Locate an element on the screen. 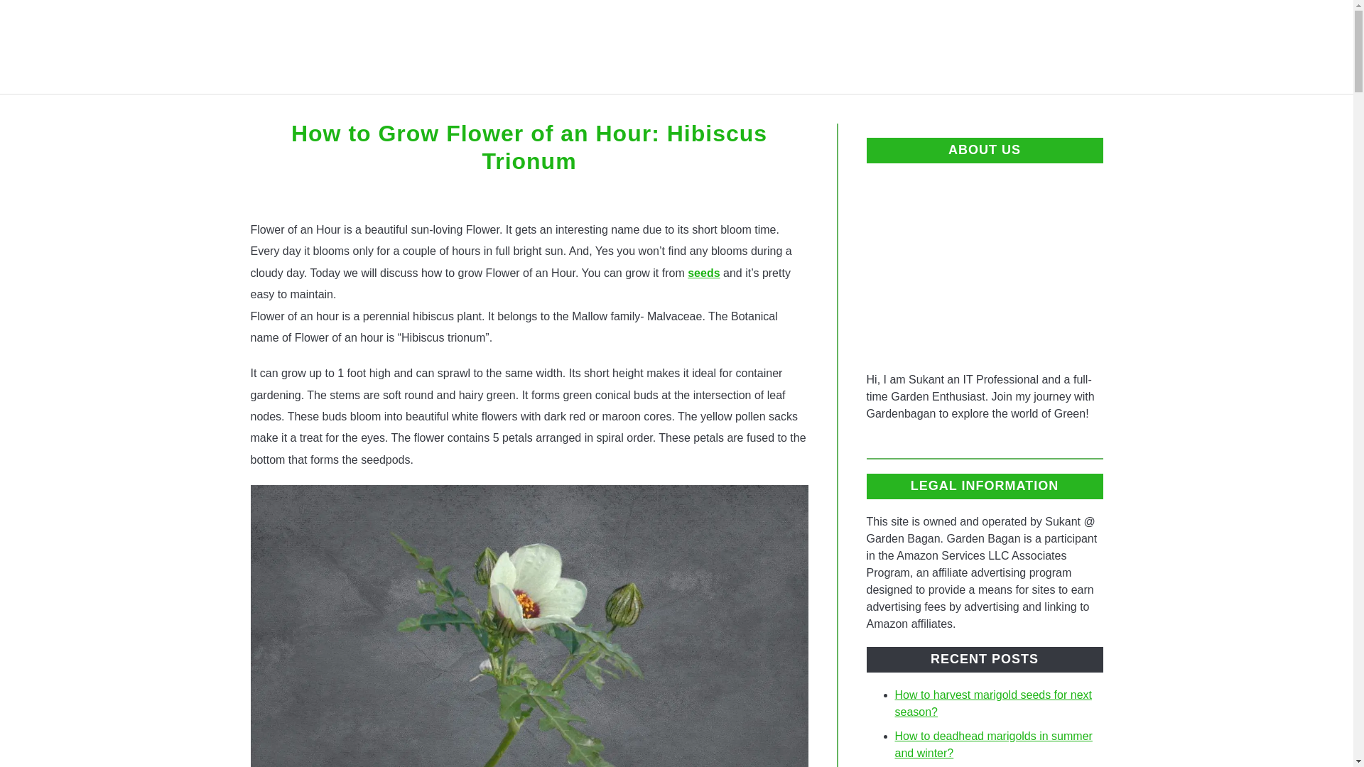 The height and width of the screenshot is (767, 1364). HERBS is located at coordinates (793, 111).